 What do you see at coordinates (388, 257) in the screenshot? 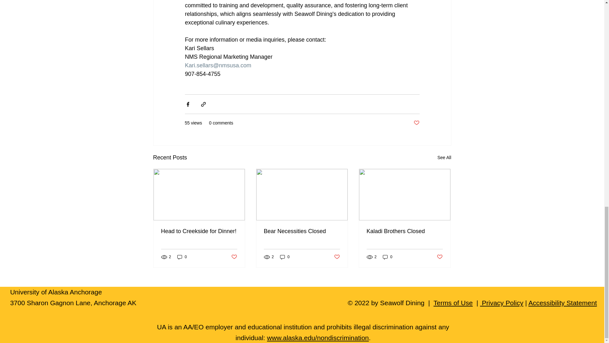
I see `0` at bounding box center [388, 257].